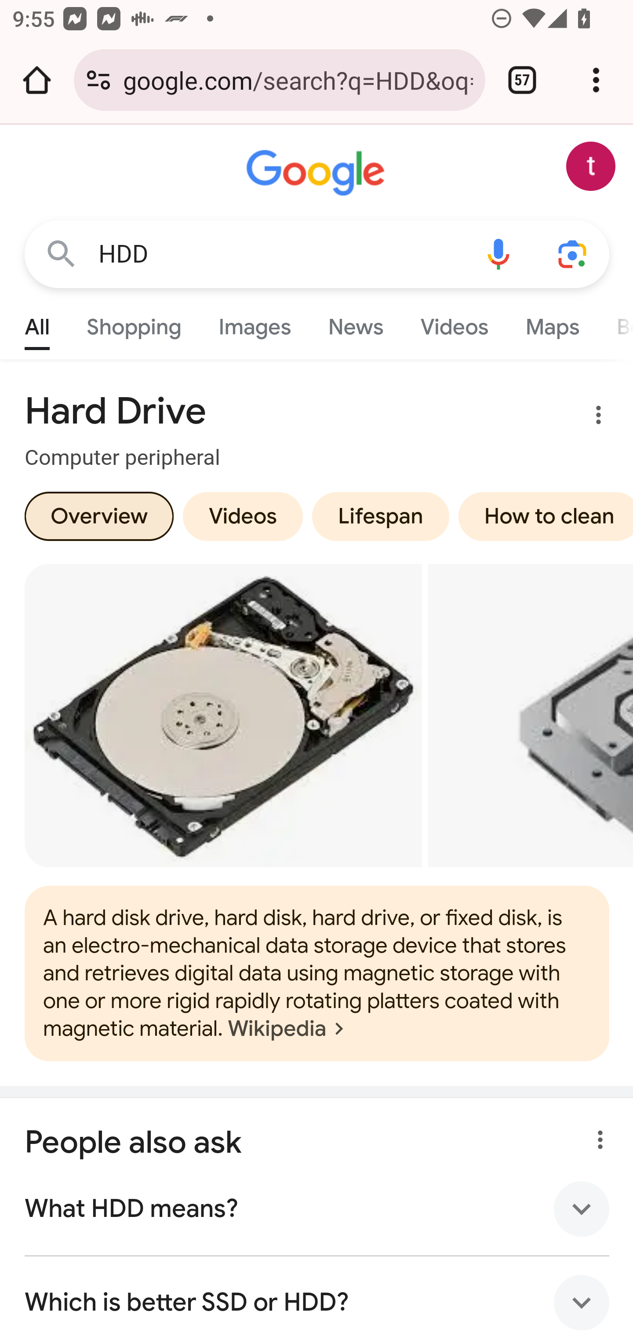 The image size is (633, 1337). I want to click on Overview, so click(98, 516).